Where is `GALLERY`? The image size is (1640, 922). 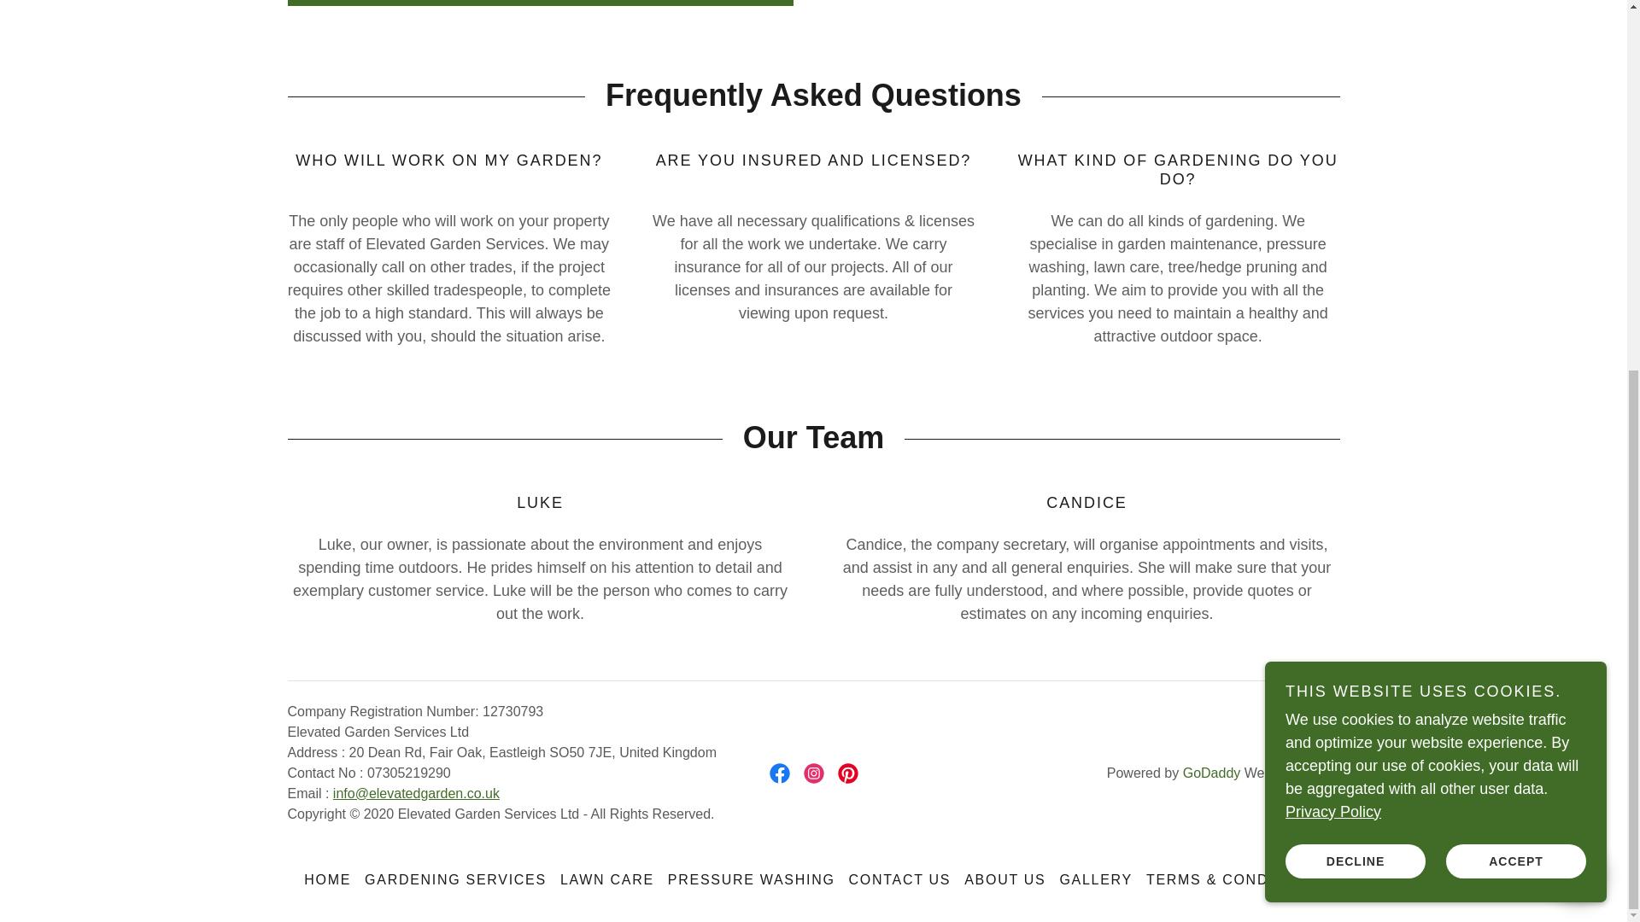
GALLERY is located at coordinates (1096, 879).